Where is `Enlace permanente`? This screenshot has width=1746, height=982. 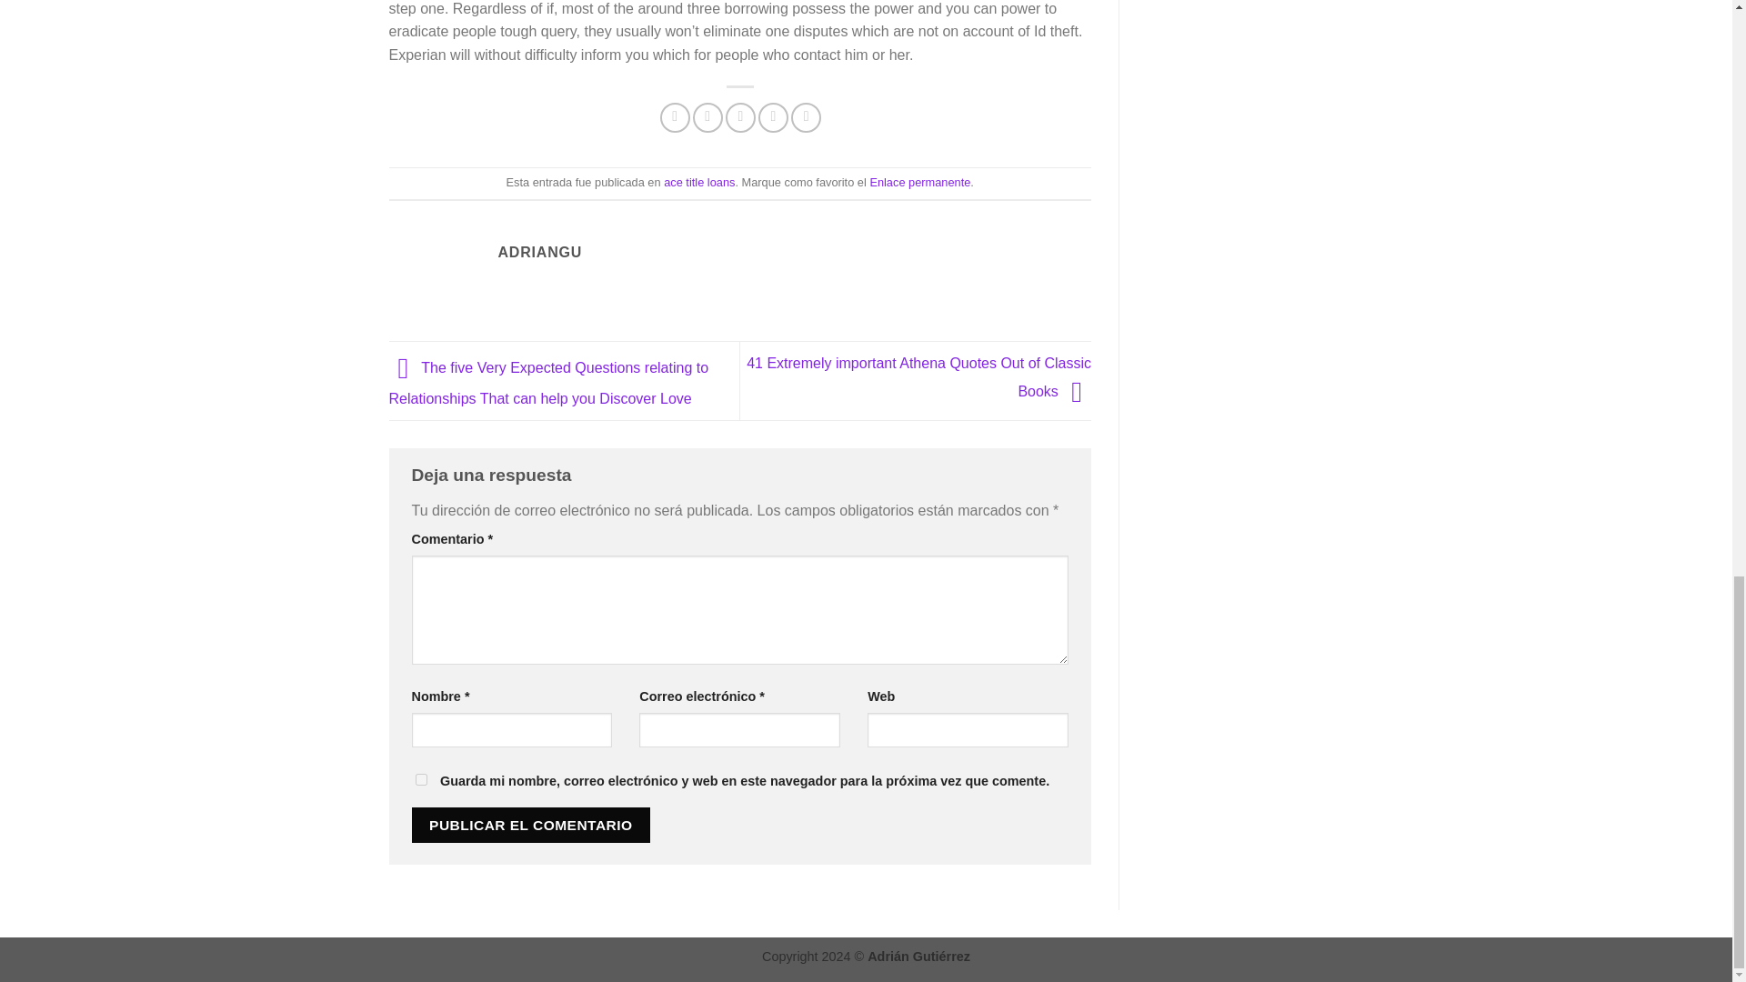
Enlace permanente is located at coordinates (920, 182).